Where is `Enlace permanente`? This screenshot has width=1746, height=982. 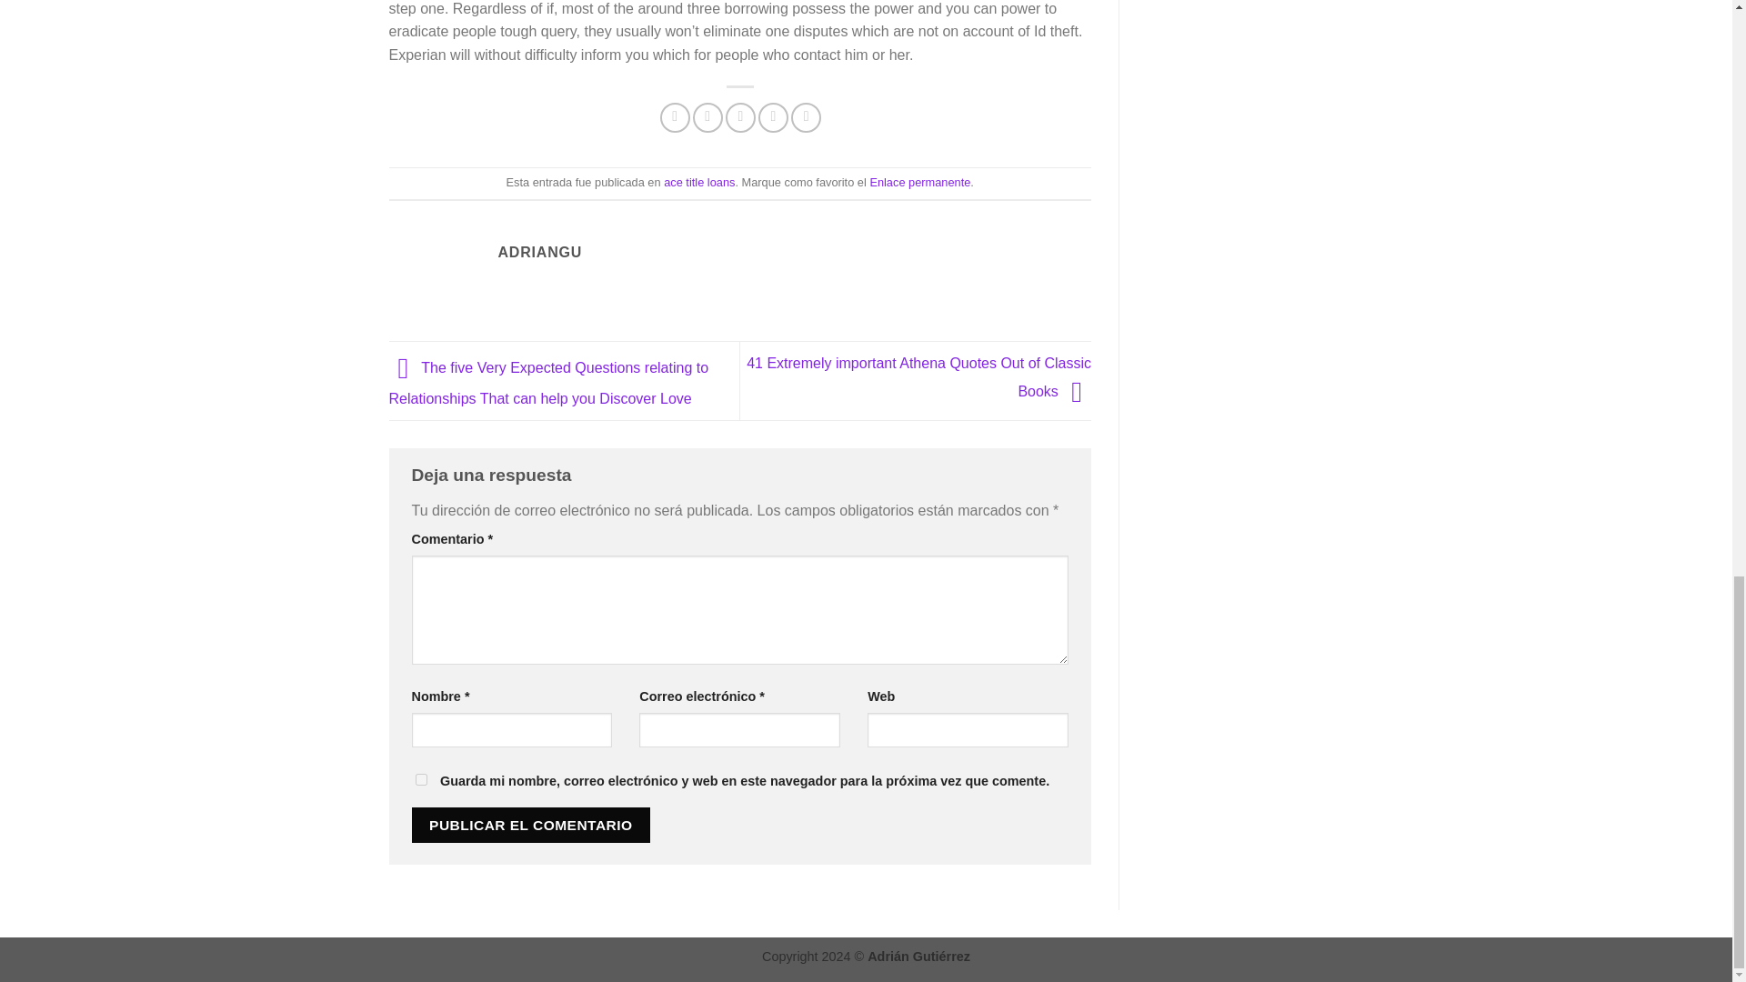
Enlace permanente is located at coordinates (920, 182).